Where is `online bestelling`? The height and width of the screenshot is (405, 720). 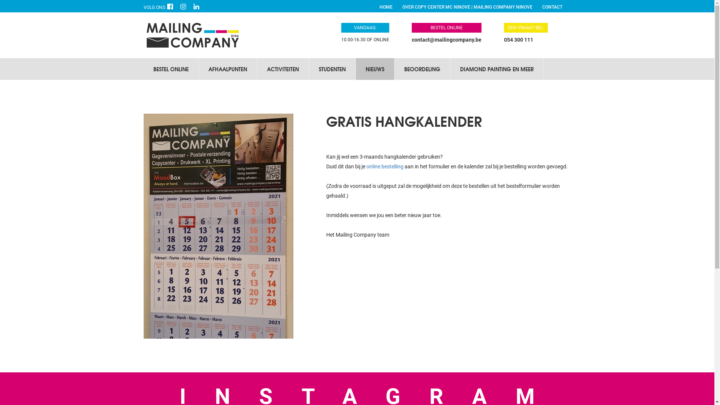
online bestelling is located at coordinates (385, 166).